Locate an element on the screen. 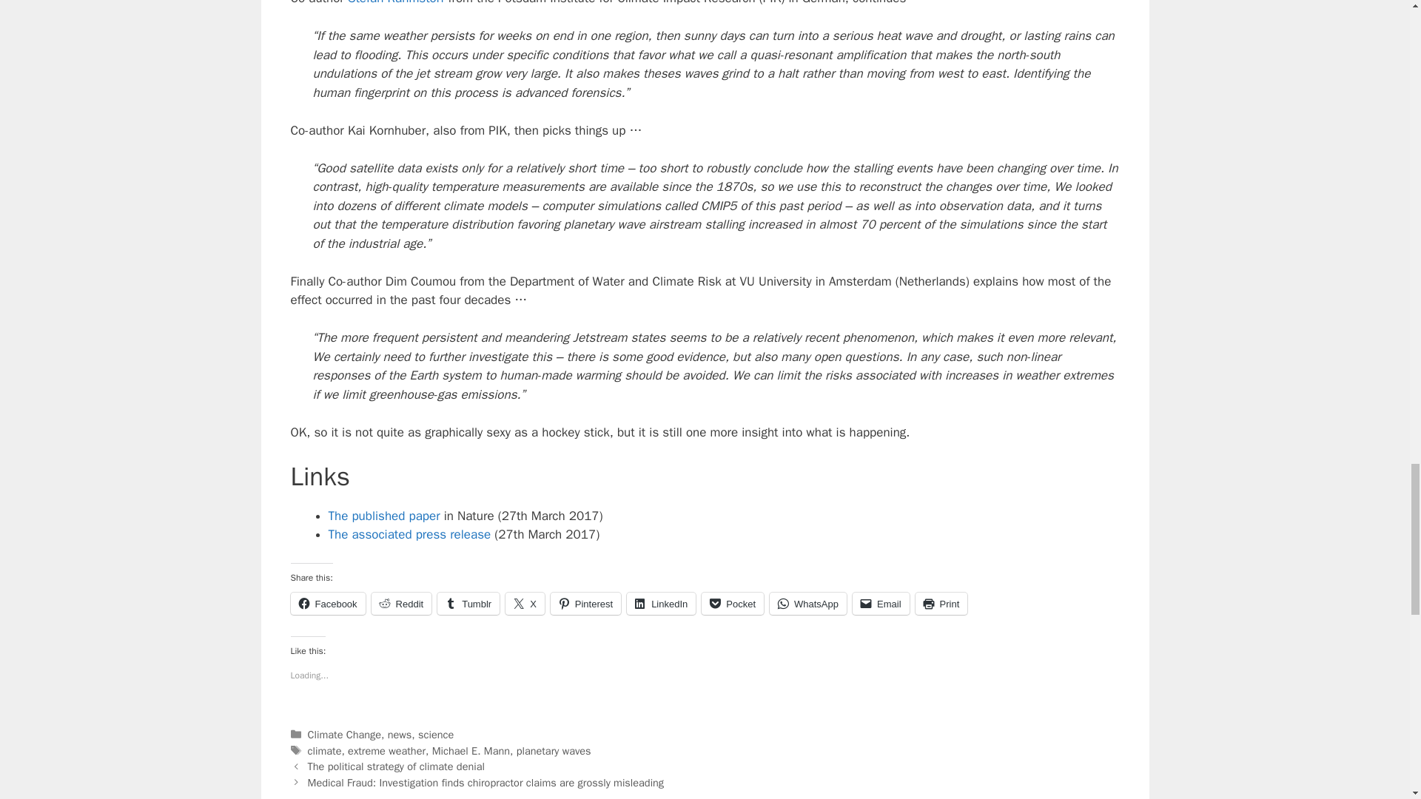 Image resolution: width=1421 pixels, height=799 pixels. Click to share on Pinterest is located at coordinates (586, 604).